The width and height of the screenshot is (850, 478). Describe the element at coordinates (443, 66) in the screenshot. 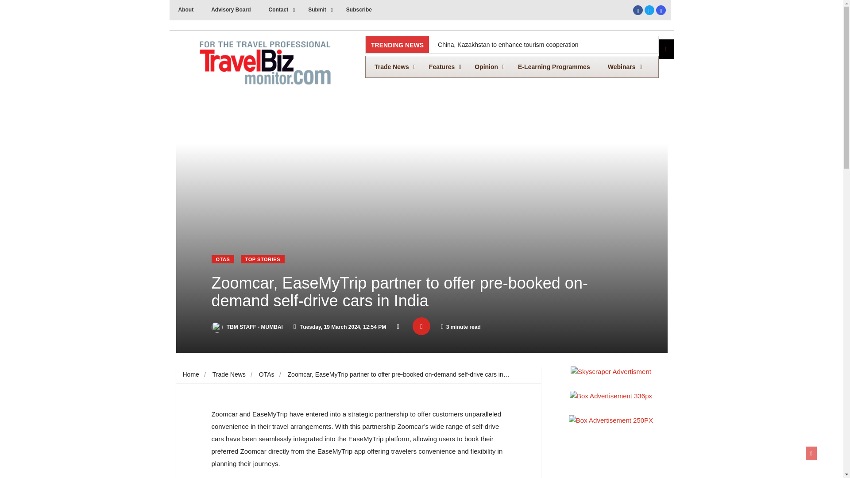

I see `Features` at that location.